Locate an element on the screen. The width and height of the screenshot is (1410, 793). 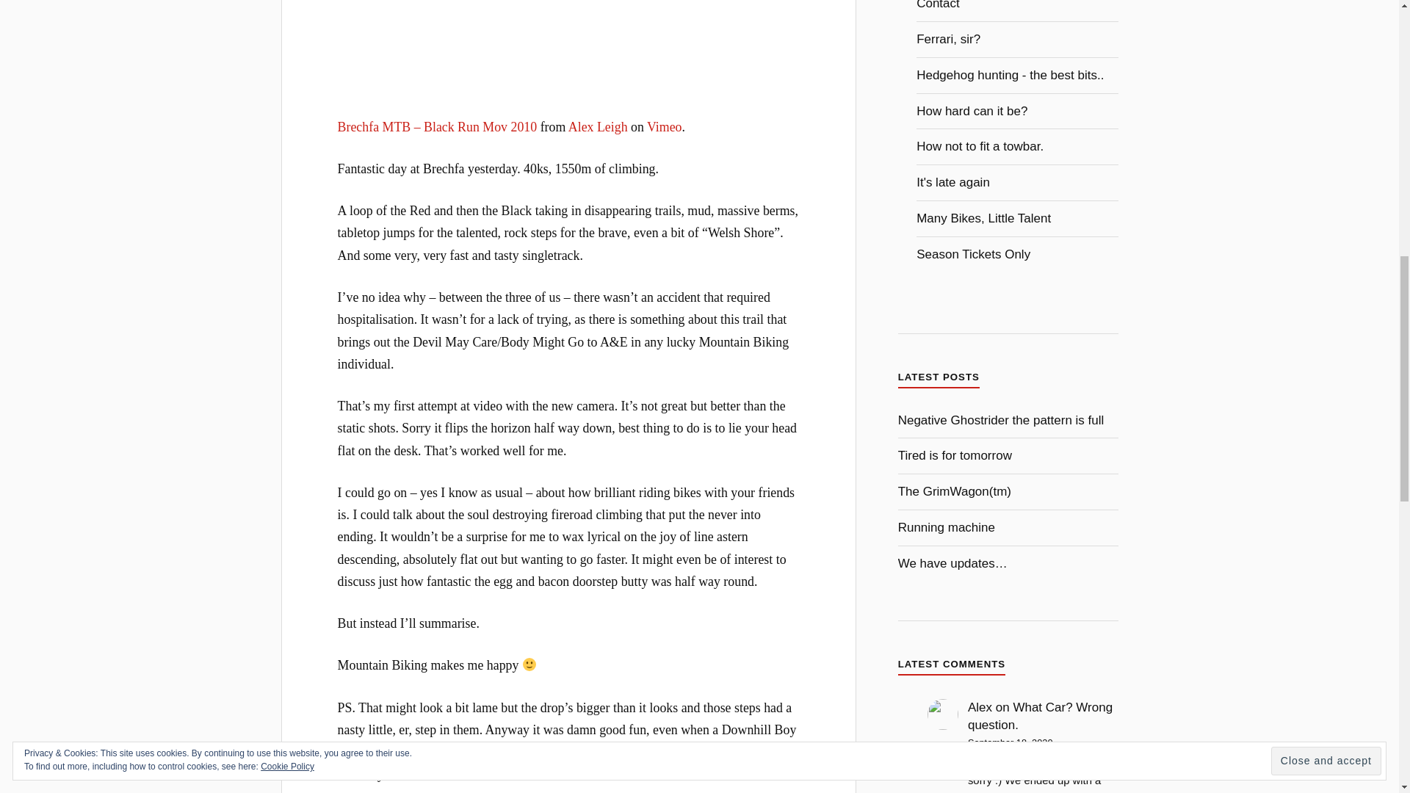
Hedgehog hunting - the best bits.. is located at coordinates (1010, 75).